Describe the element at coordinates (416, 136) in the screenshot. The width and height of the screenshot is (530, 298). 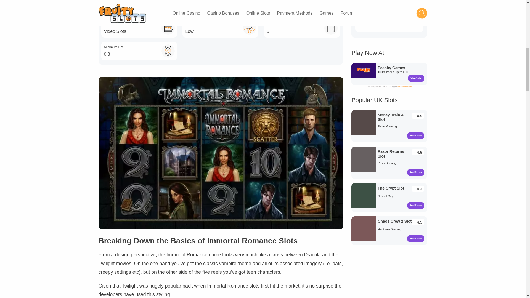
I see `Read Review` at that location.